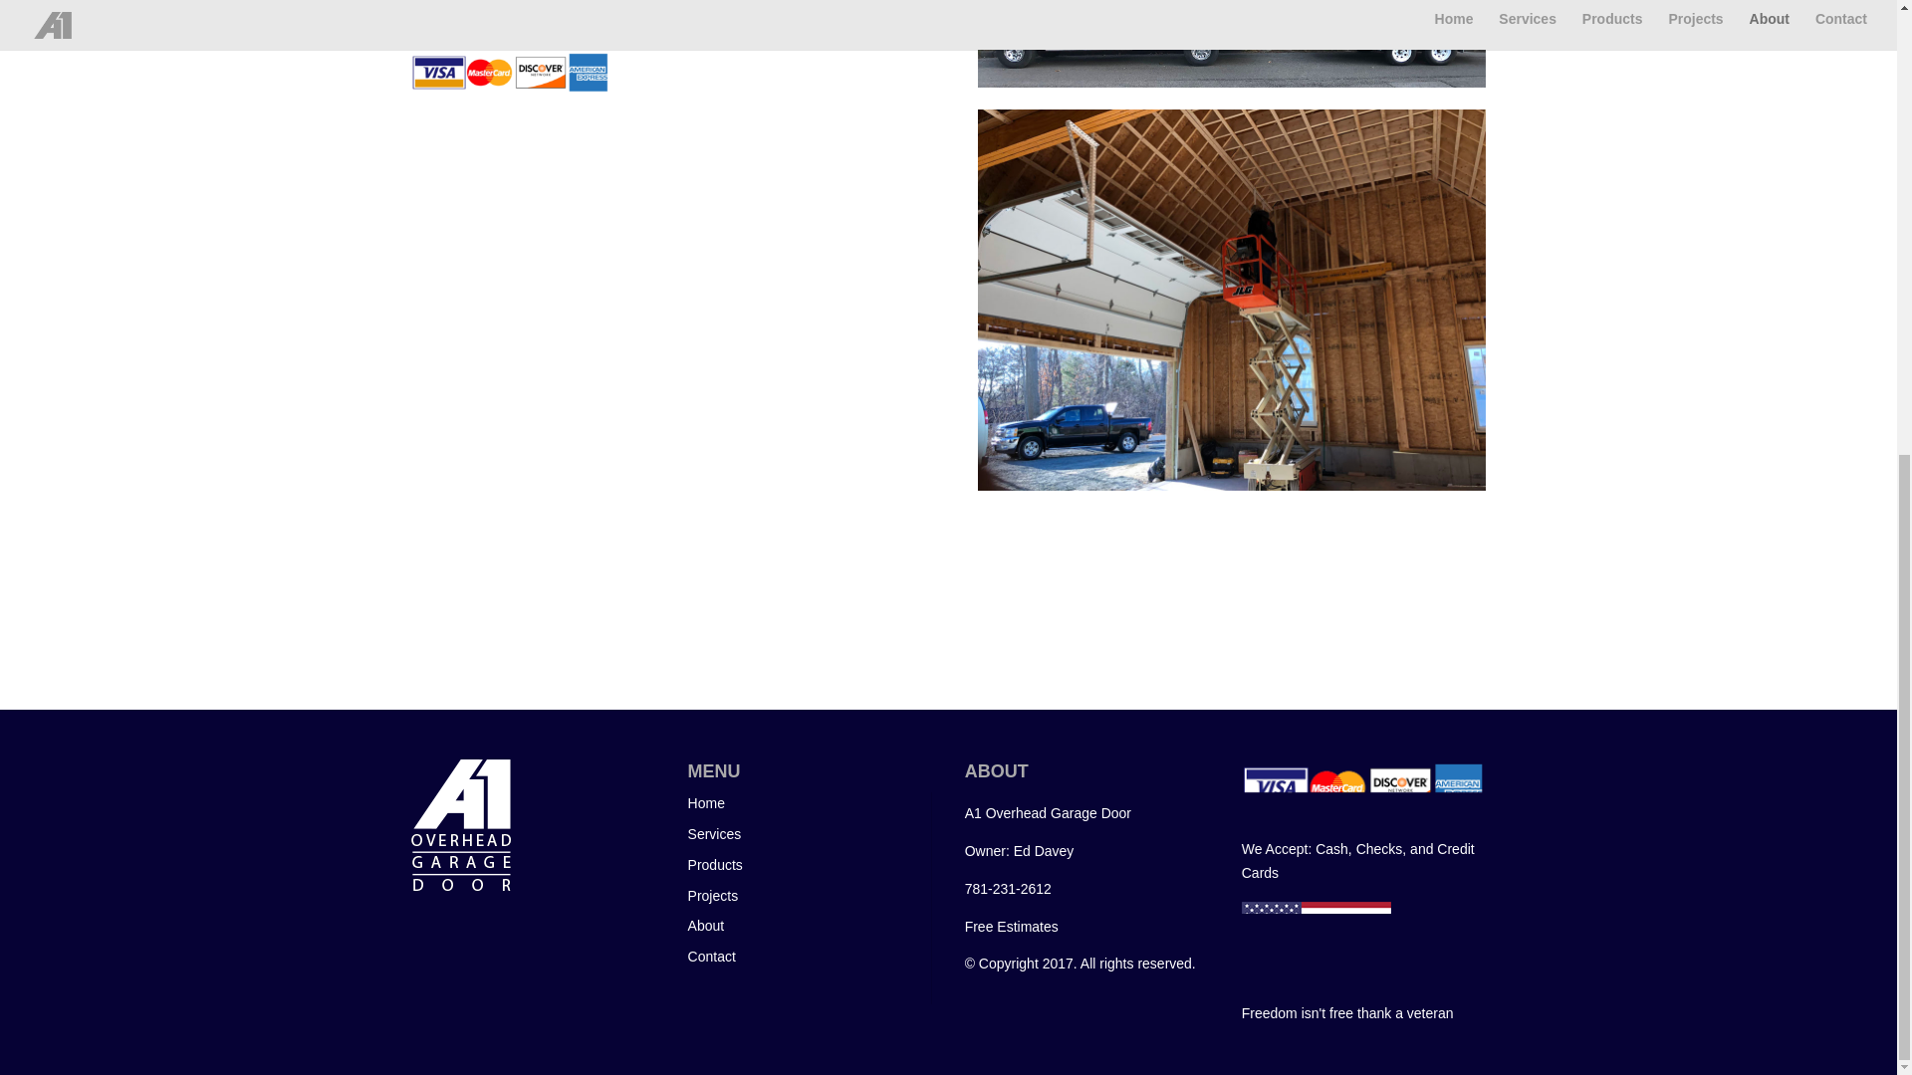 The image size is (1912, 1075). I want to click on Home, so click(706, 803).